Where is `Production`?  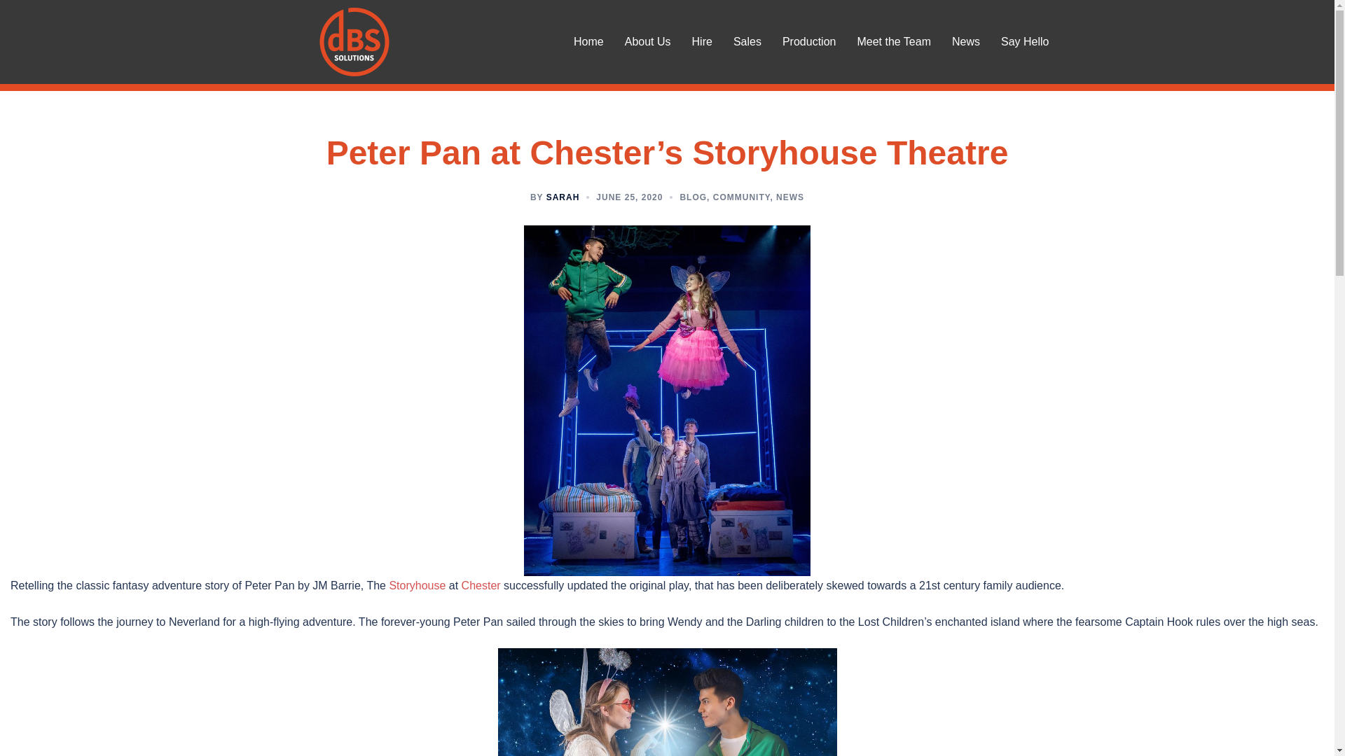 Production is located at coordinates (810, 42).